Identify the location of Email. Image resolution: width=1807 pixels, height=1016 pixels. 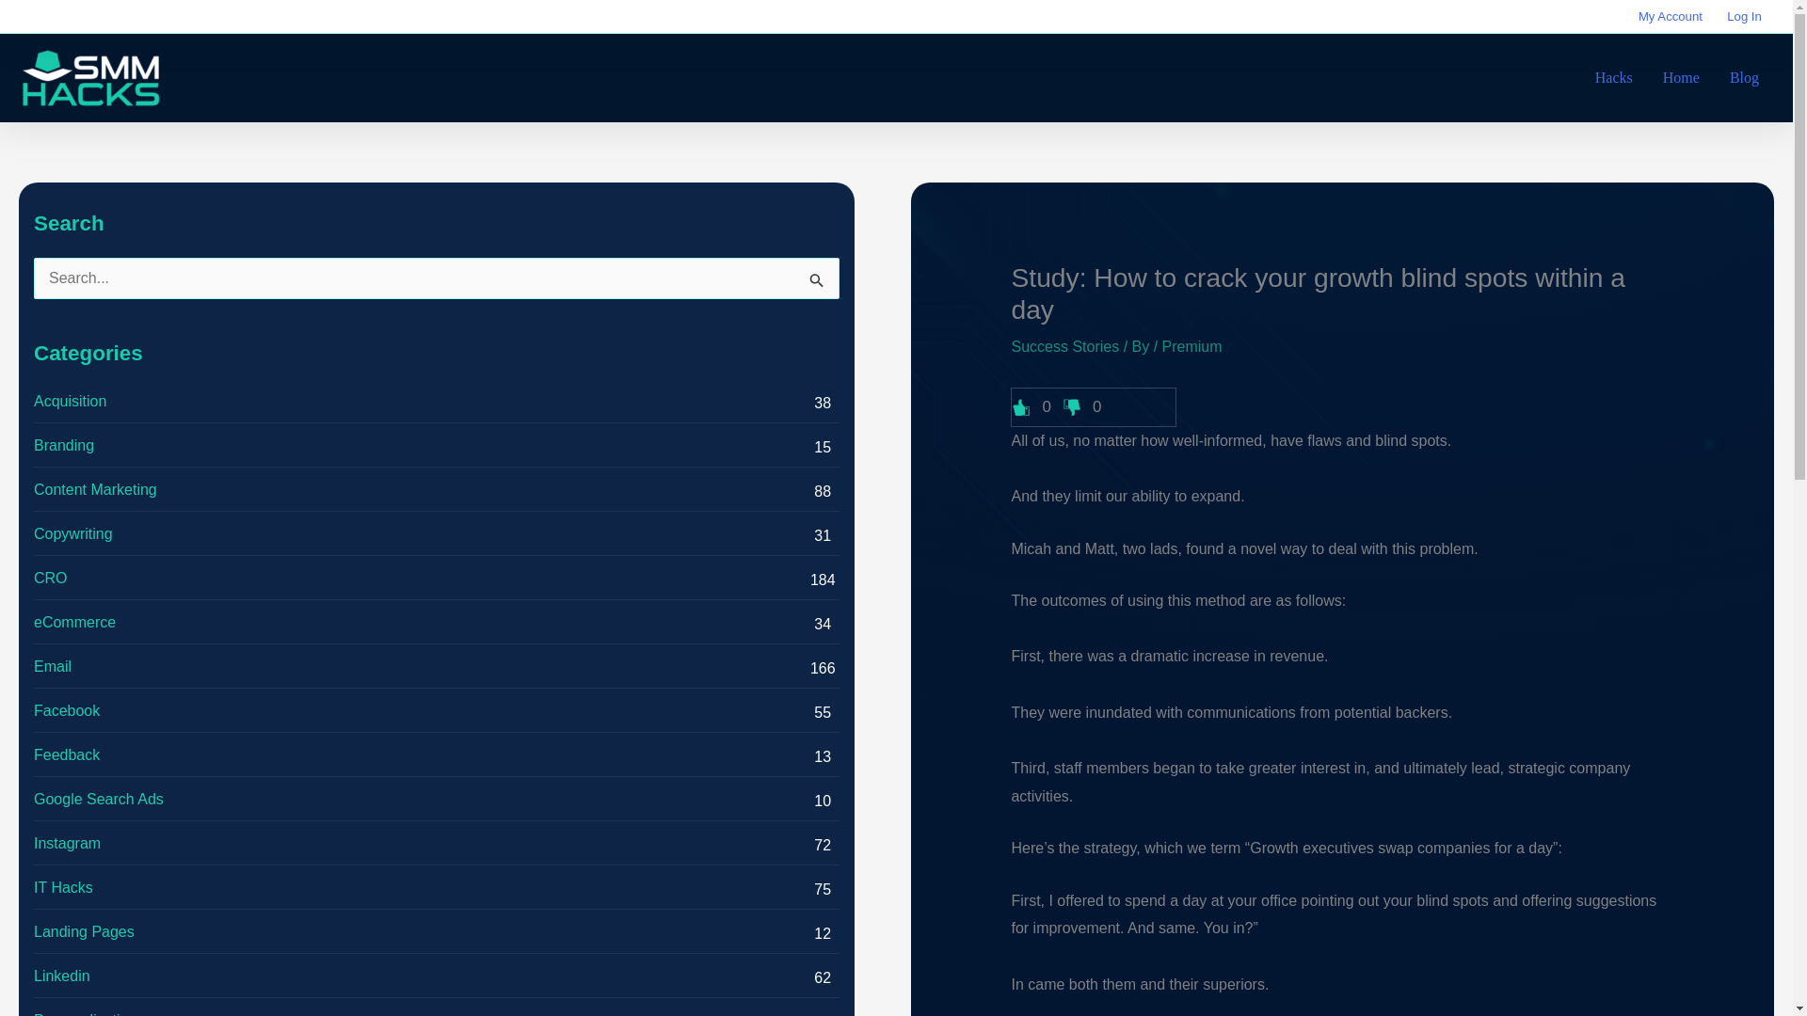
(53, 666).